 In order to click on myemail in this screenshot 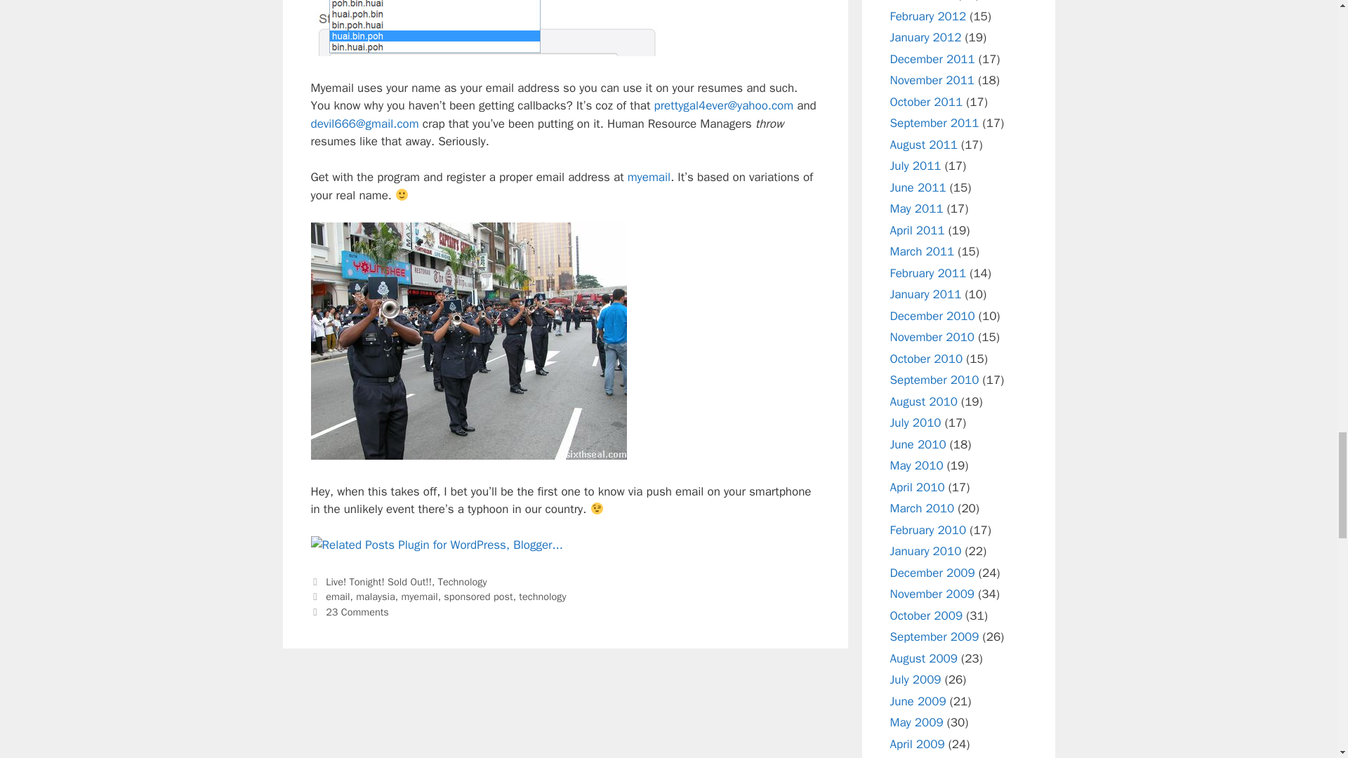, I will do `click(418, 597)`.